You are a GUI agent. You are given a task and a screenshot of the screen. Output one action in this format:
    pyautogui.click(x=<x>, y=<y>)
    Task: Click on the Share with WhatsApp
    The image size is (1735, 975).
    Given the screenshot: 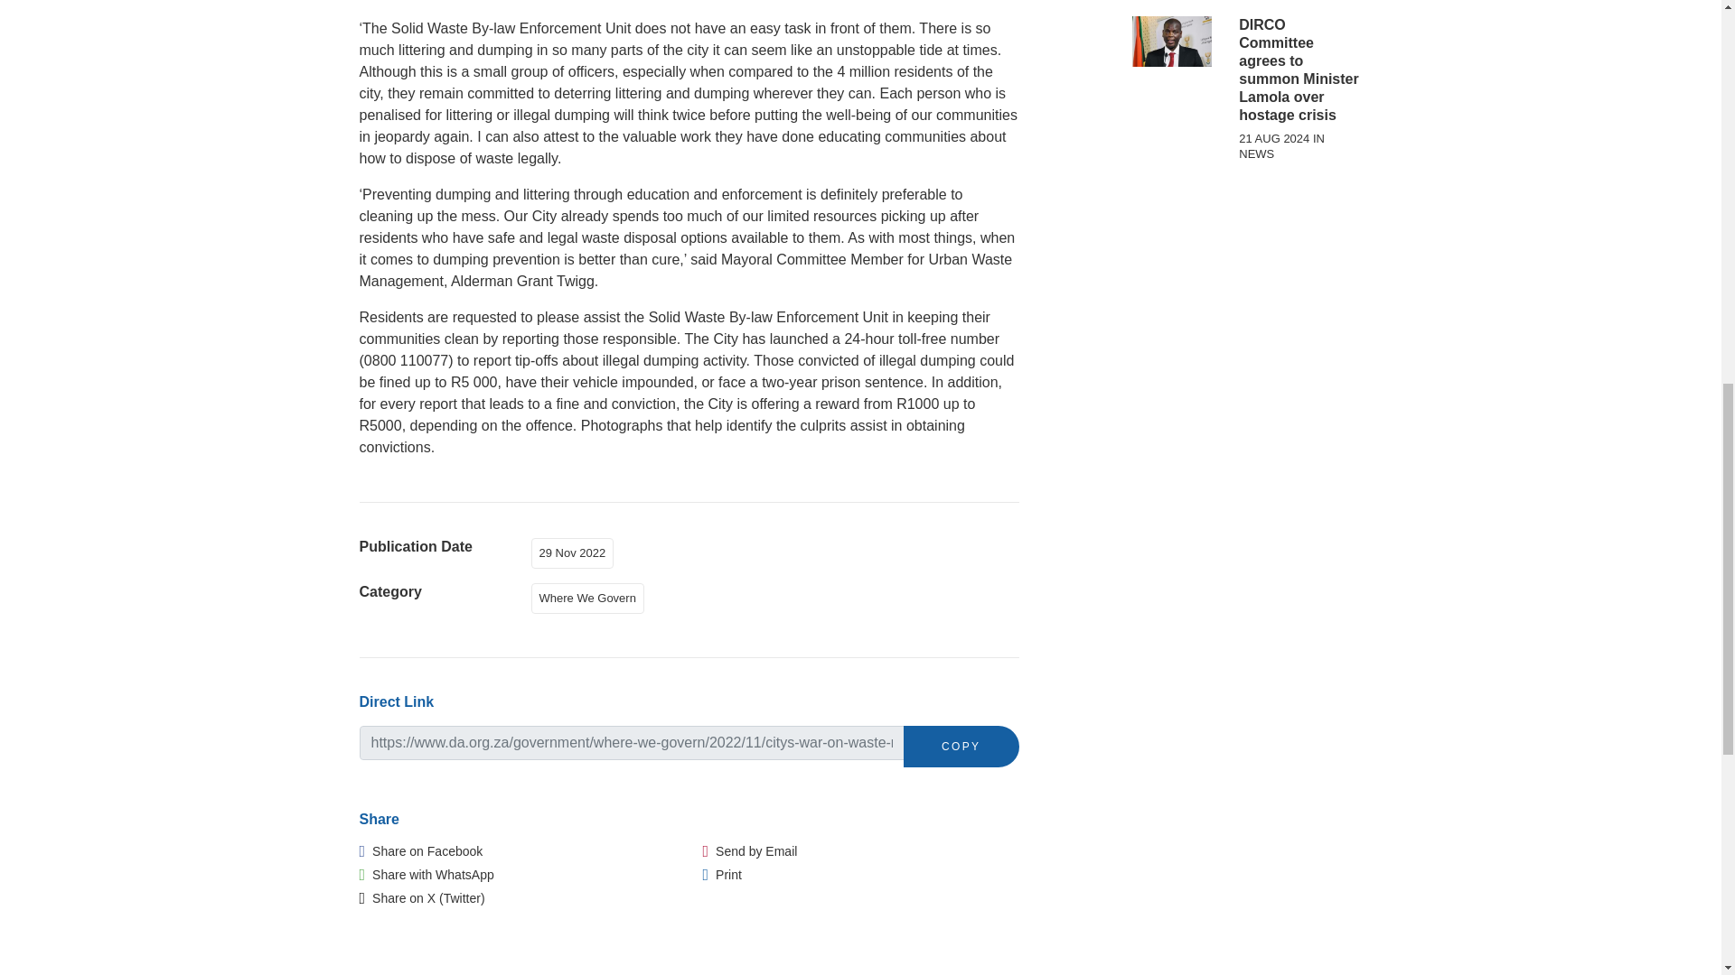 What is the action you would take?
    pyautogui.click(x=427, y=875)
    